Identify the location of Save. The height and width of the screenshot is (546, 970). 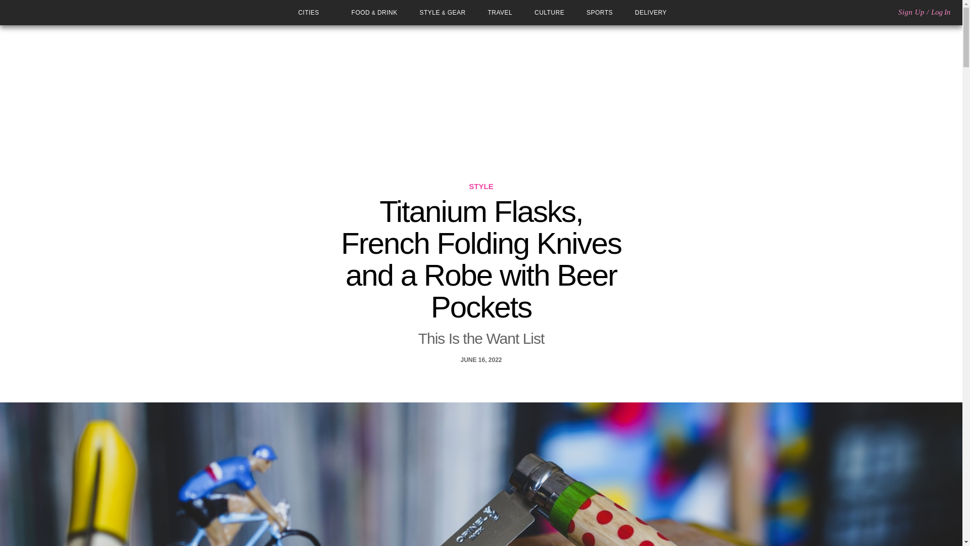
(503, 380).